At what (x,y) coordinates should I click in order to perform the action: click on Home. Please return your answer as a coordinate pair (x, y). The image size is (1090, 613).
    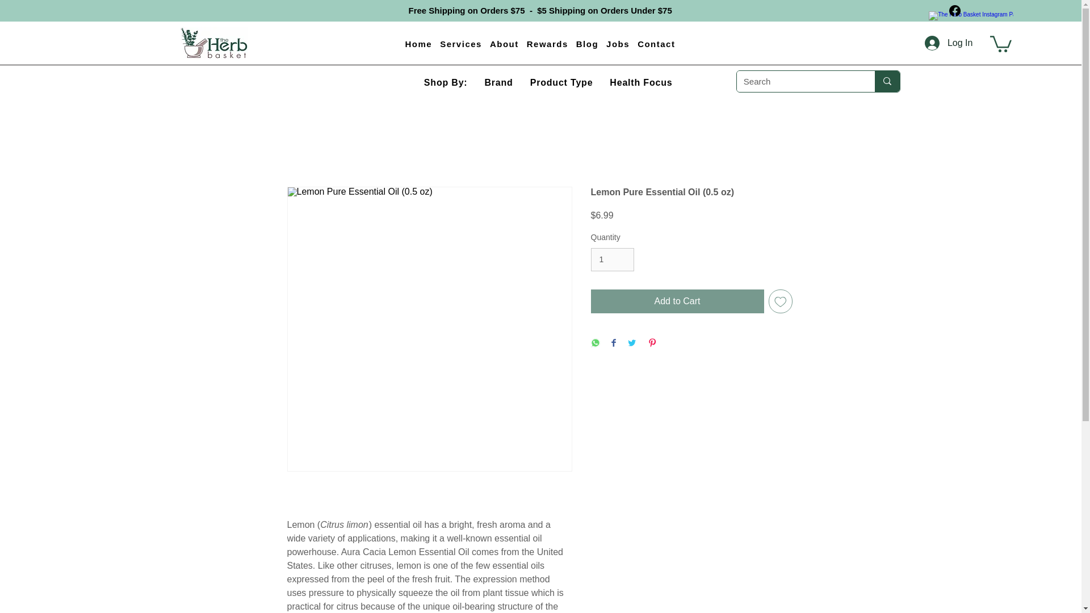
    Looking at the image, I should click on (419, 44).